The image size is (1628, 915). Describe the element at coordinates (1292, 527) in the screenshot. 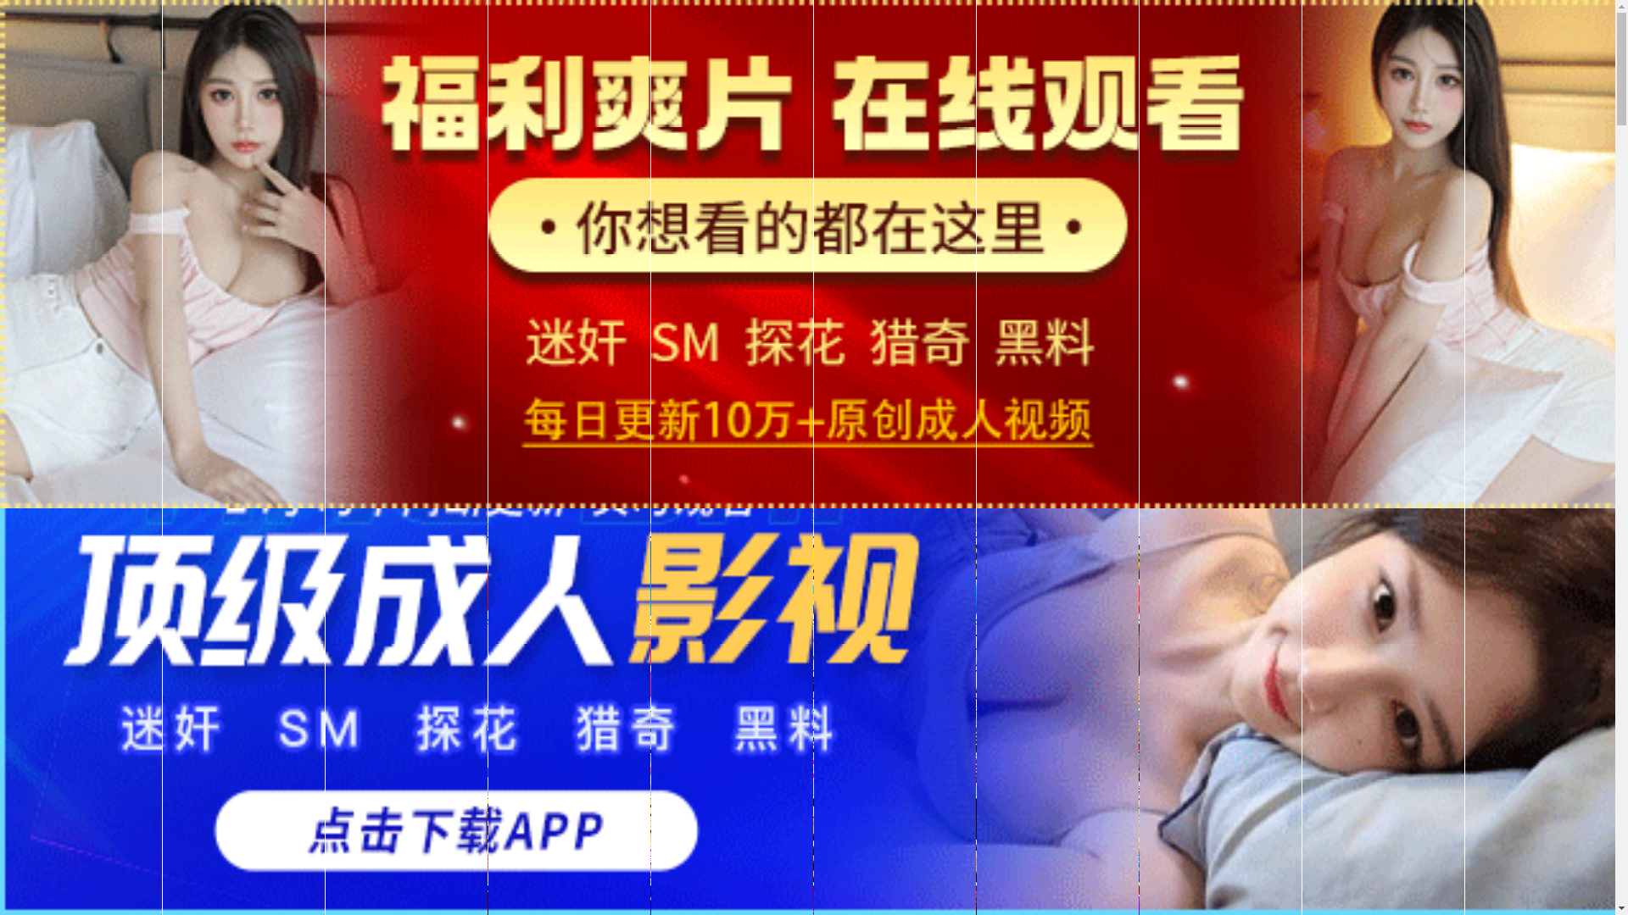

I see `|` at that location.